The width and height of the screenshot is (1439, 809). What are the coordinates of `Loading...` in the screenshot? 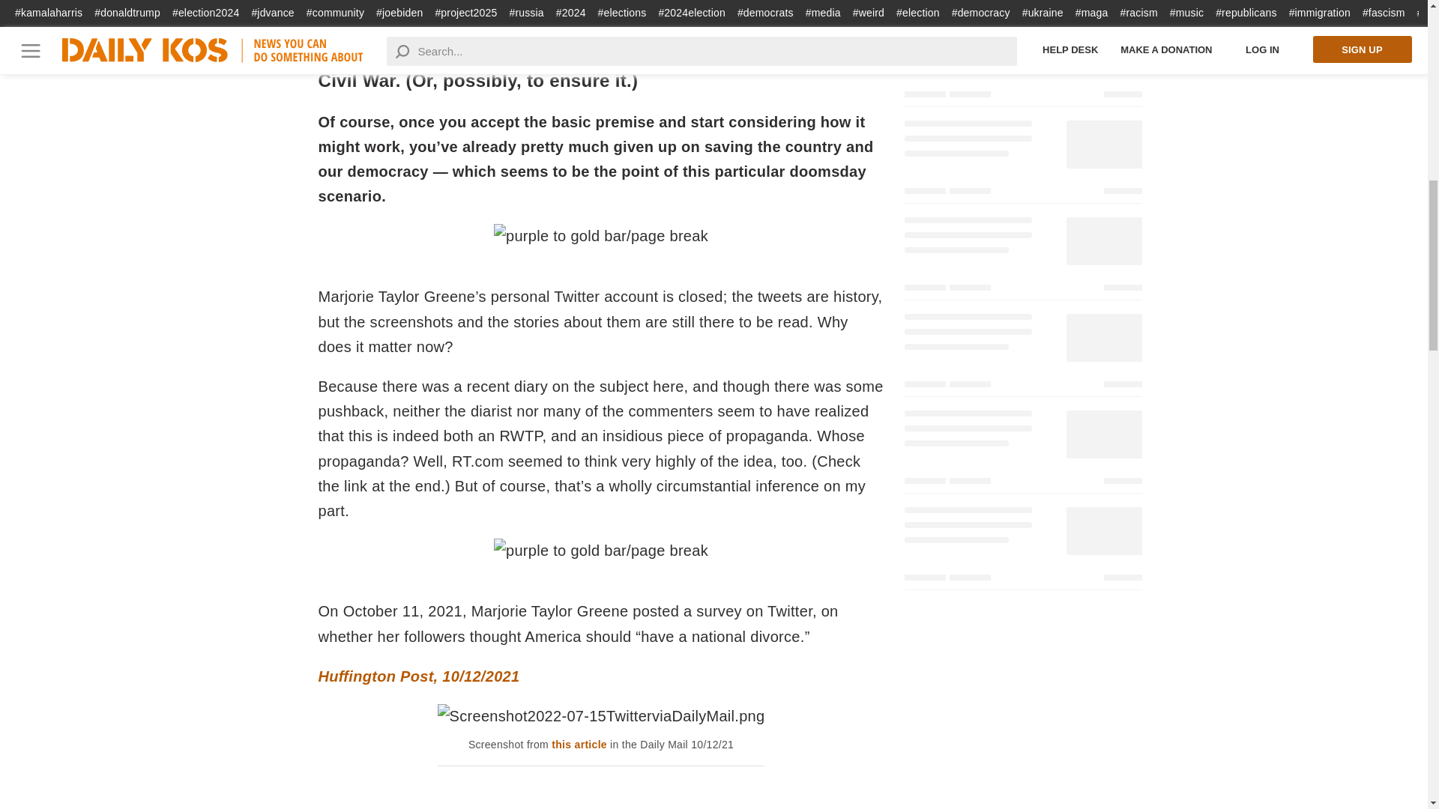 It's located at (1022, 7).